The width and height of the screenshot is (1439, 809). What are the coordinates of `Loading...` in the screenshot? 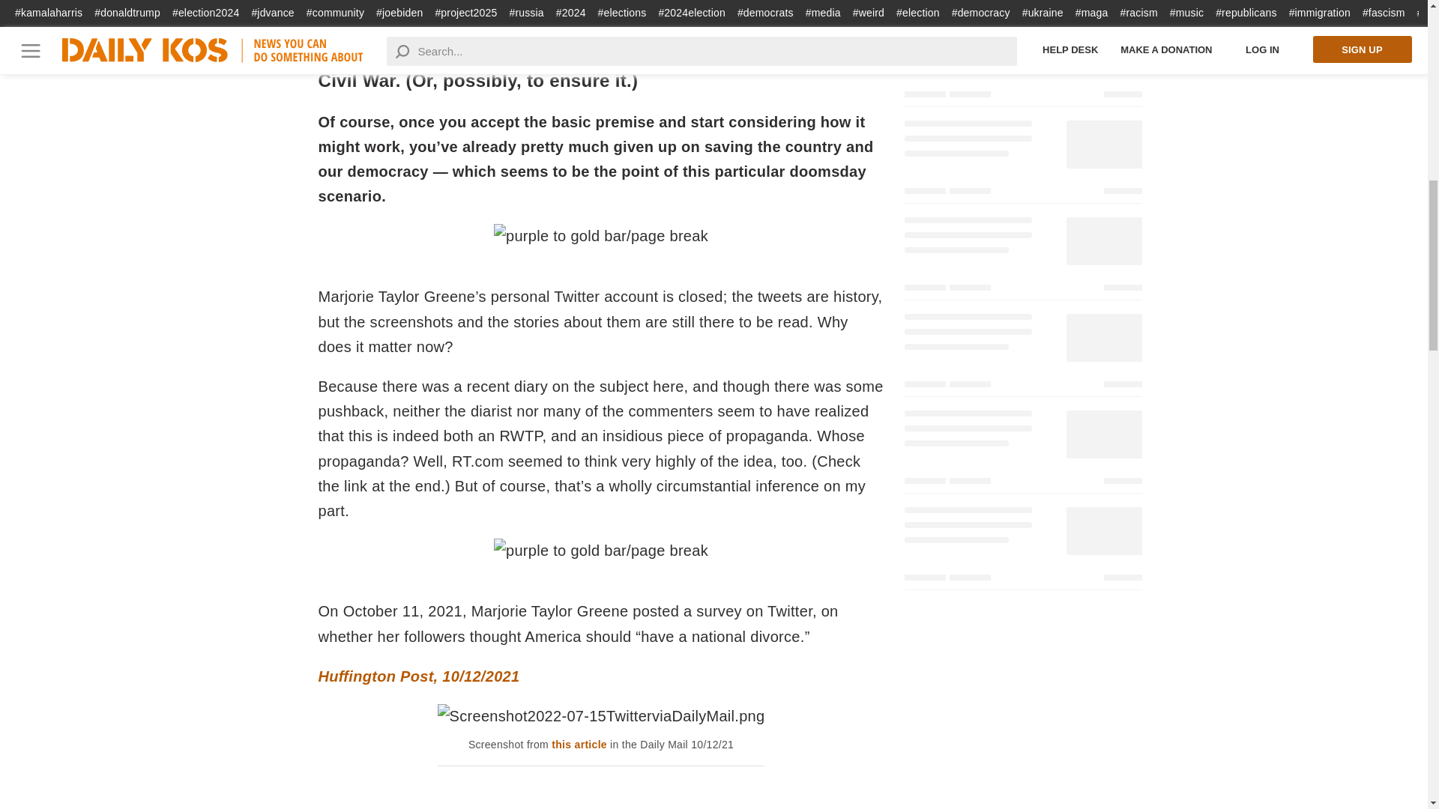 It's located at (1022, 7).